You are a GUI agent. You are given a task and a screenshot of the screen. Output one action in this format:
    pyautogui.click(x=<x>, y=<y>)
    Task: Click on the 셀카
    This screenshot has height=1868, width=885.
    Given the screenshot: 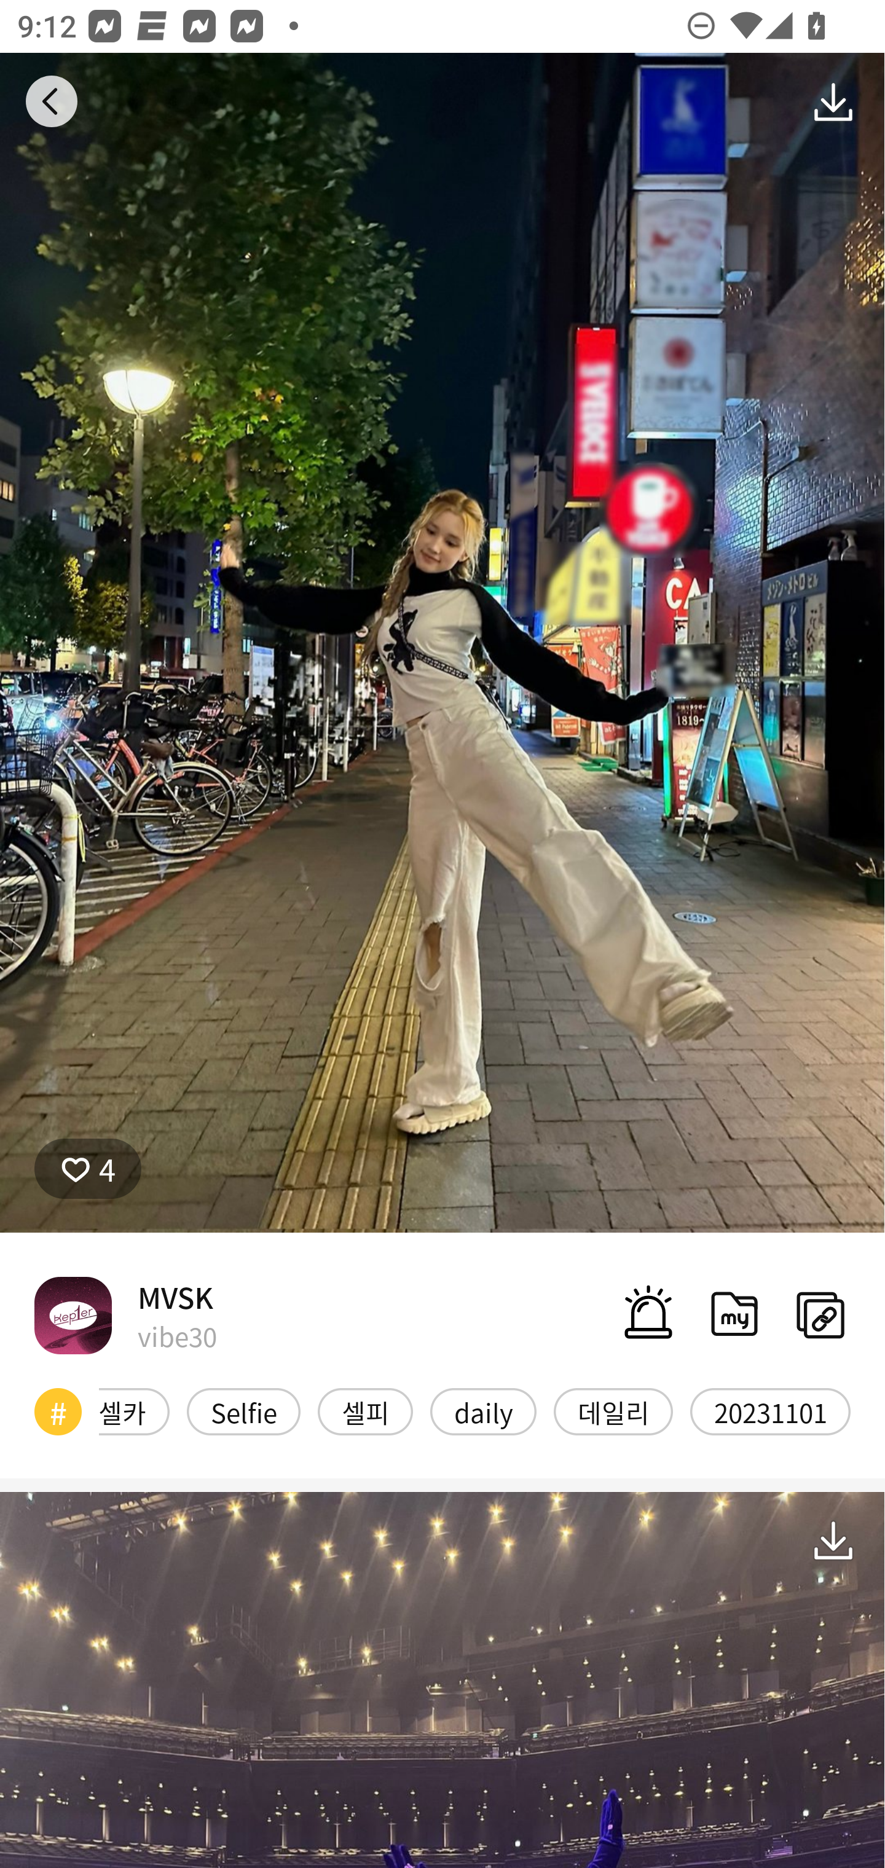 What is the action you would take?
    pyautogui.click(x=134, y=1411)
    